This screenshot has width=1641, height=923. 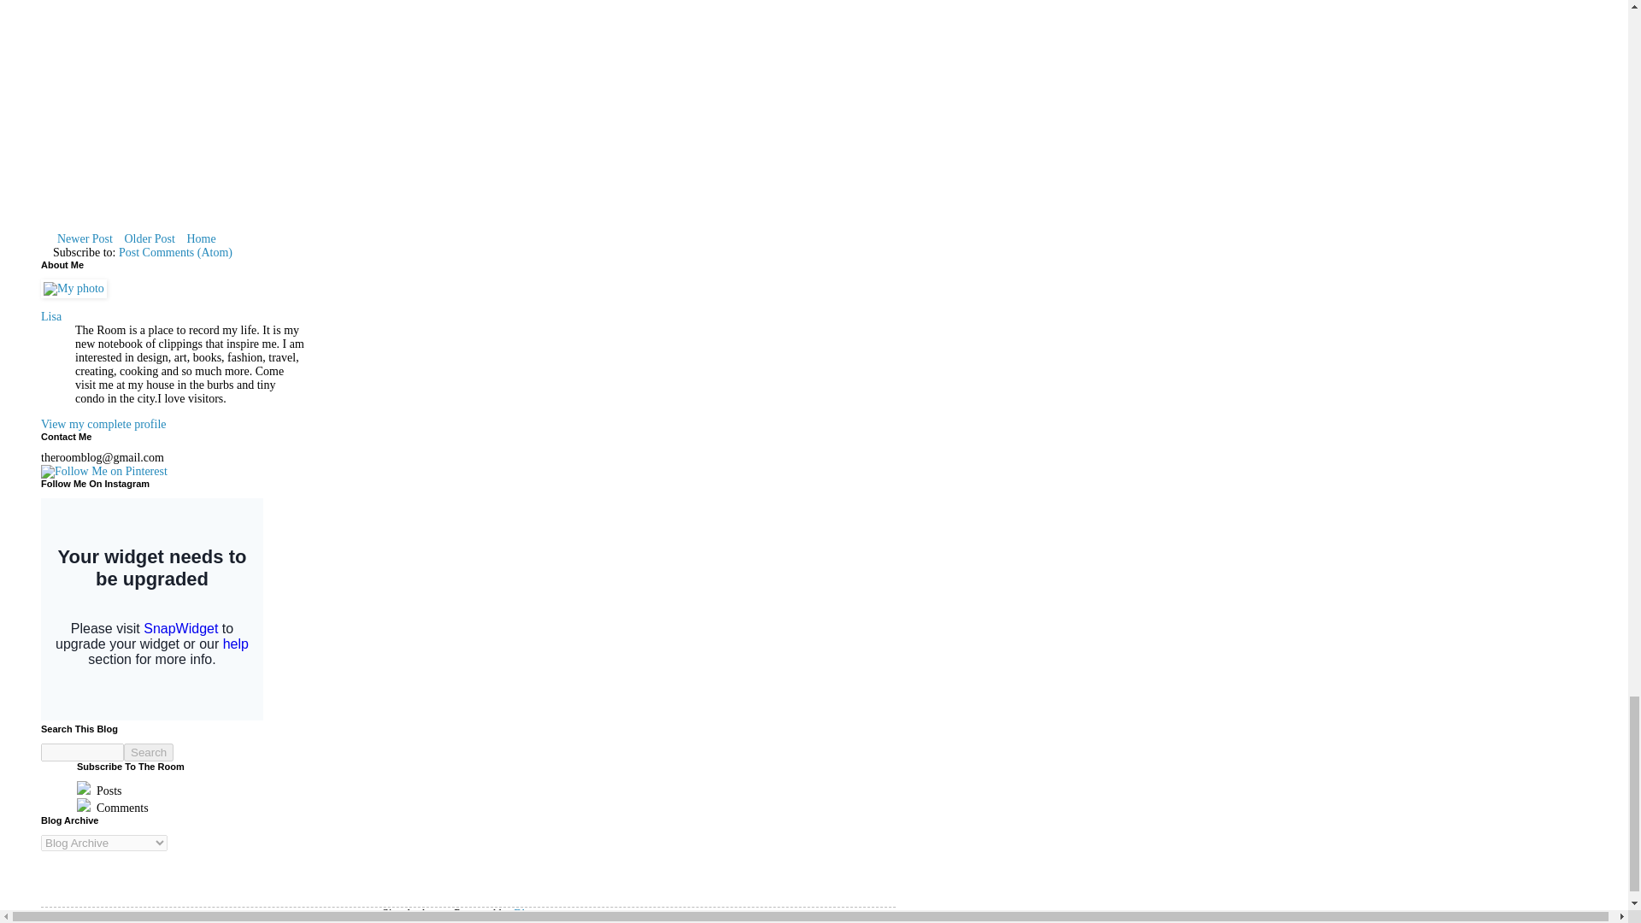 What do you see at coordinates (149, 752) in the screenshot?
I see `Search` at bounding box center [149, 752].